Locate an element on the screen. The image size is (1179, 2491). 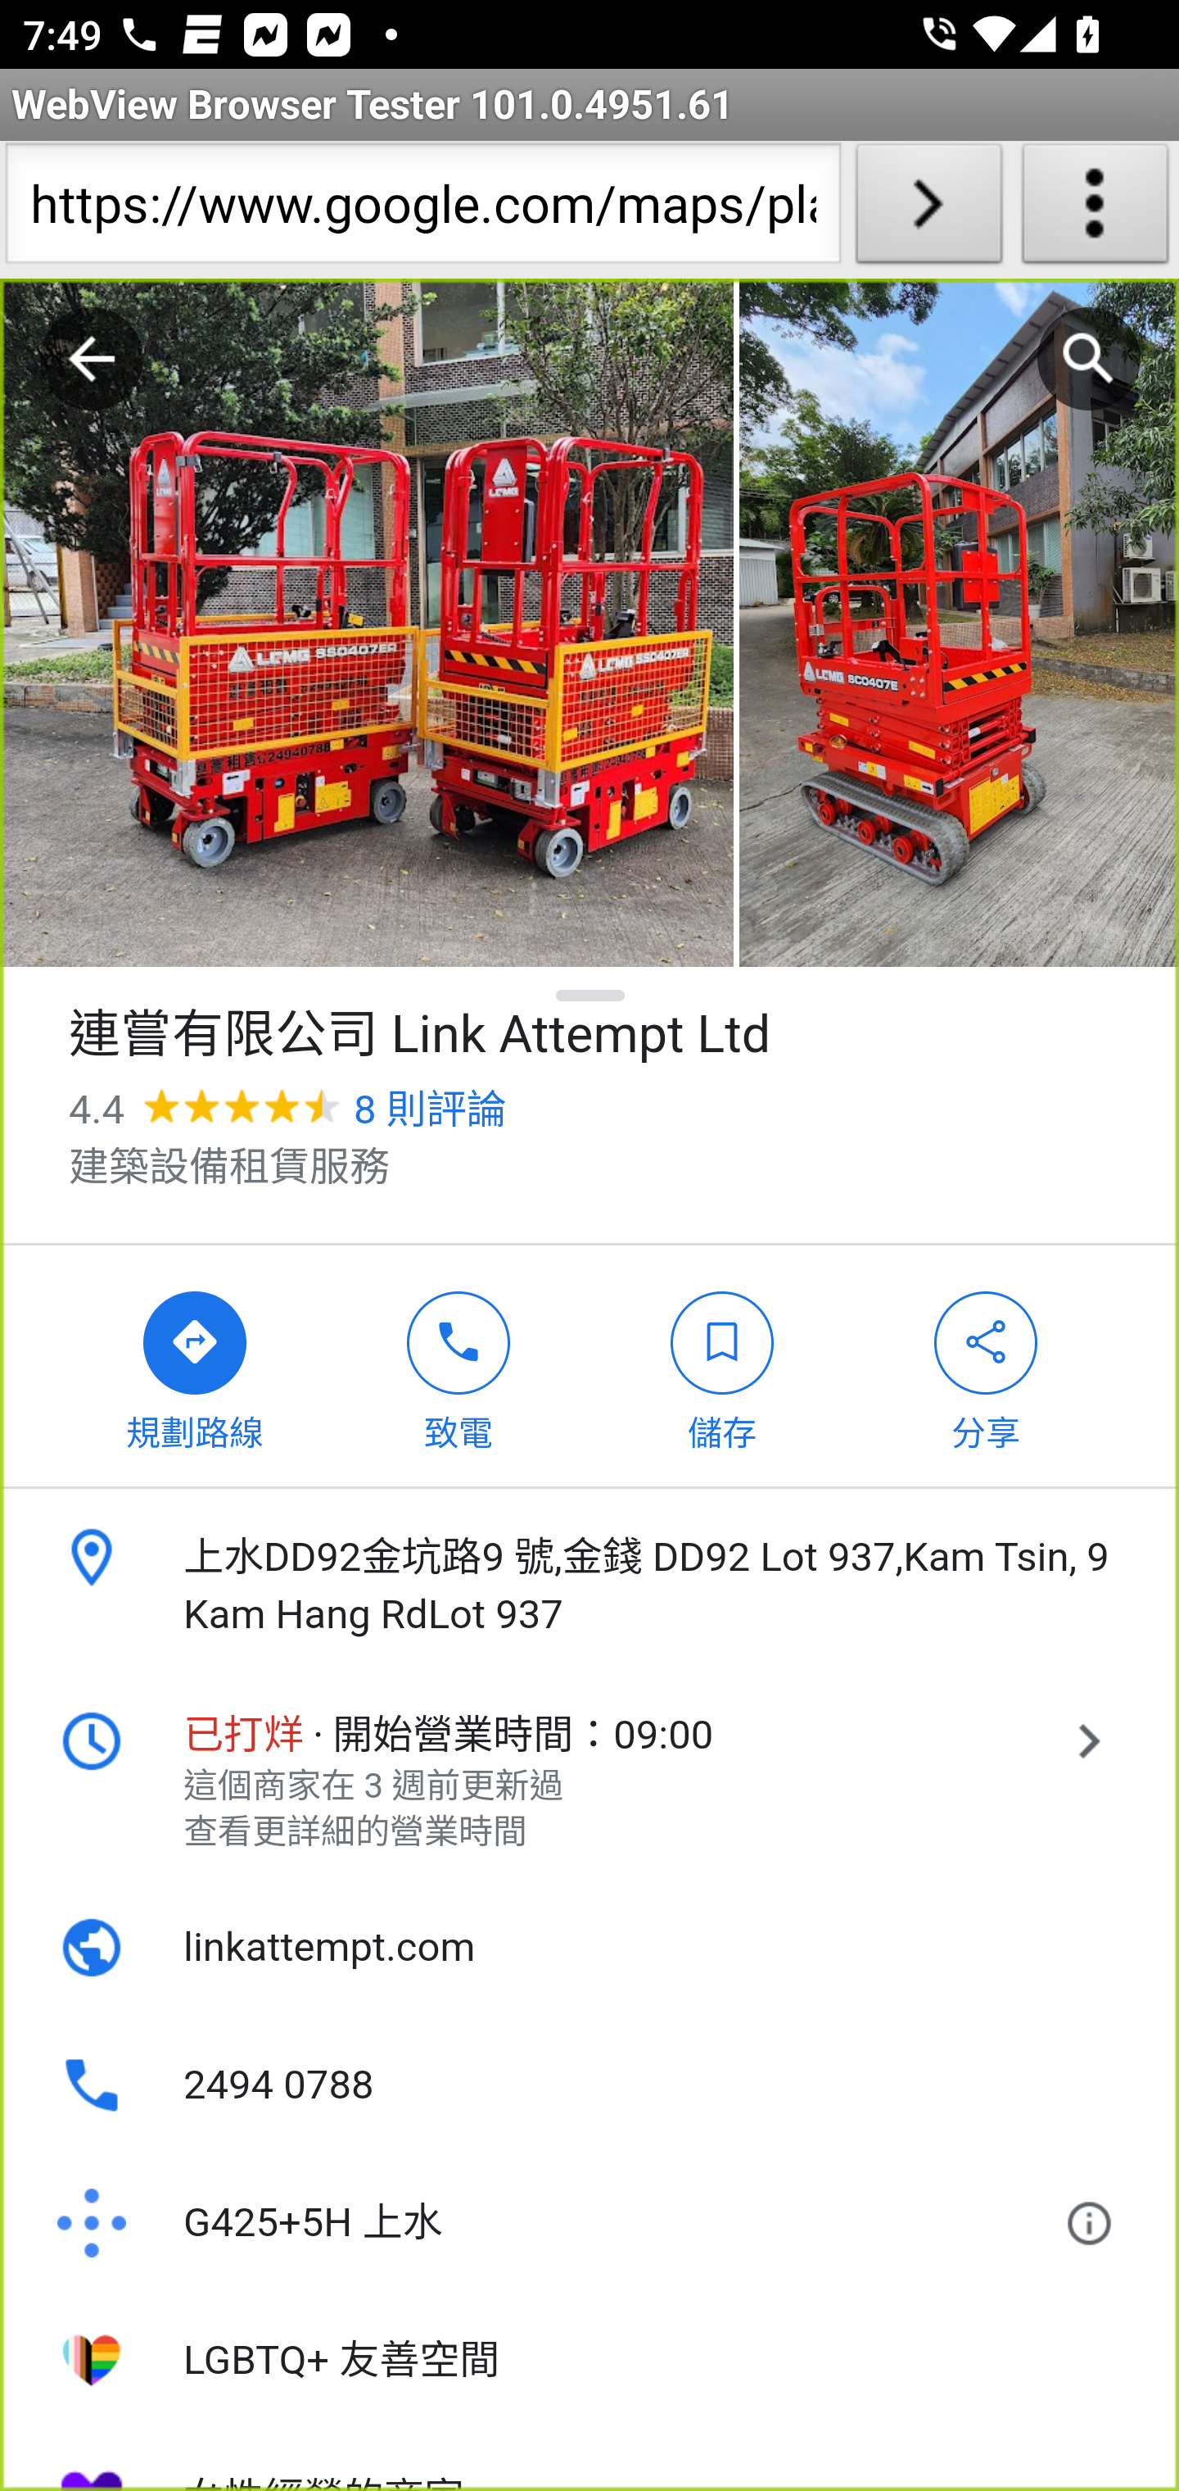
Load URL is located at coordinates (928, 210).